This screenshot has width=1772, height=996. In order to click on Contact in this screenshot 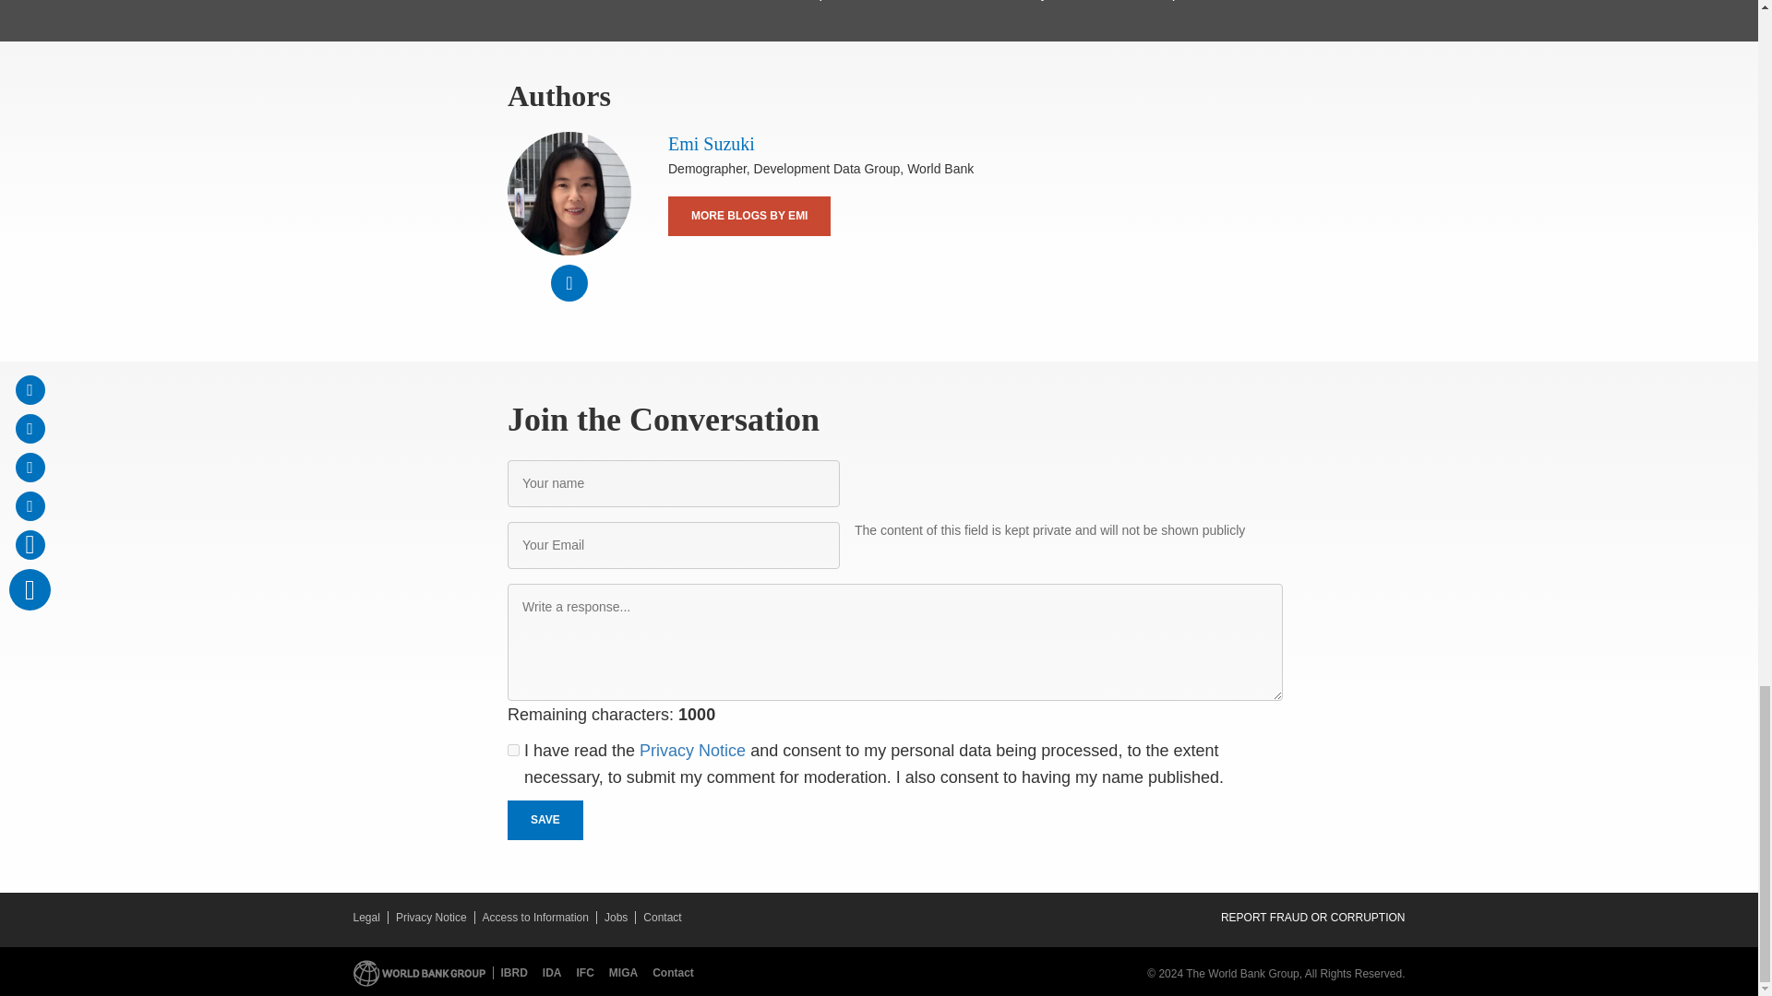, I will do `click(673, 972)`.